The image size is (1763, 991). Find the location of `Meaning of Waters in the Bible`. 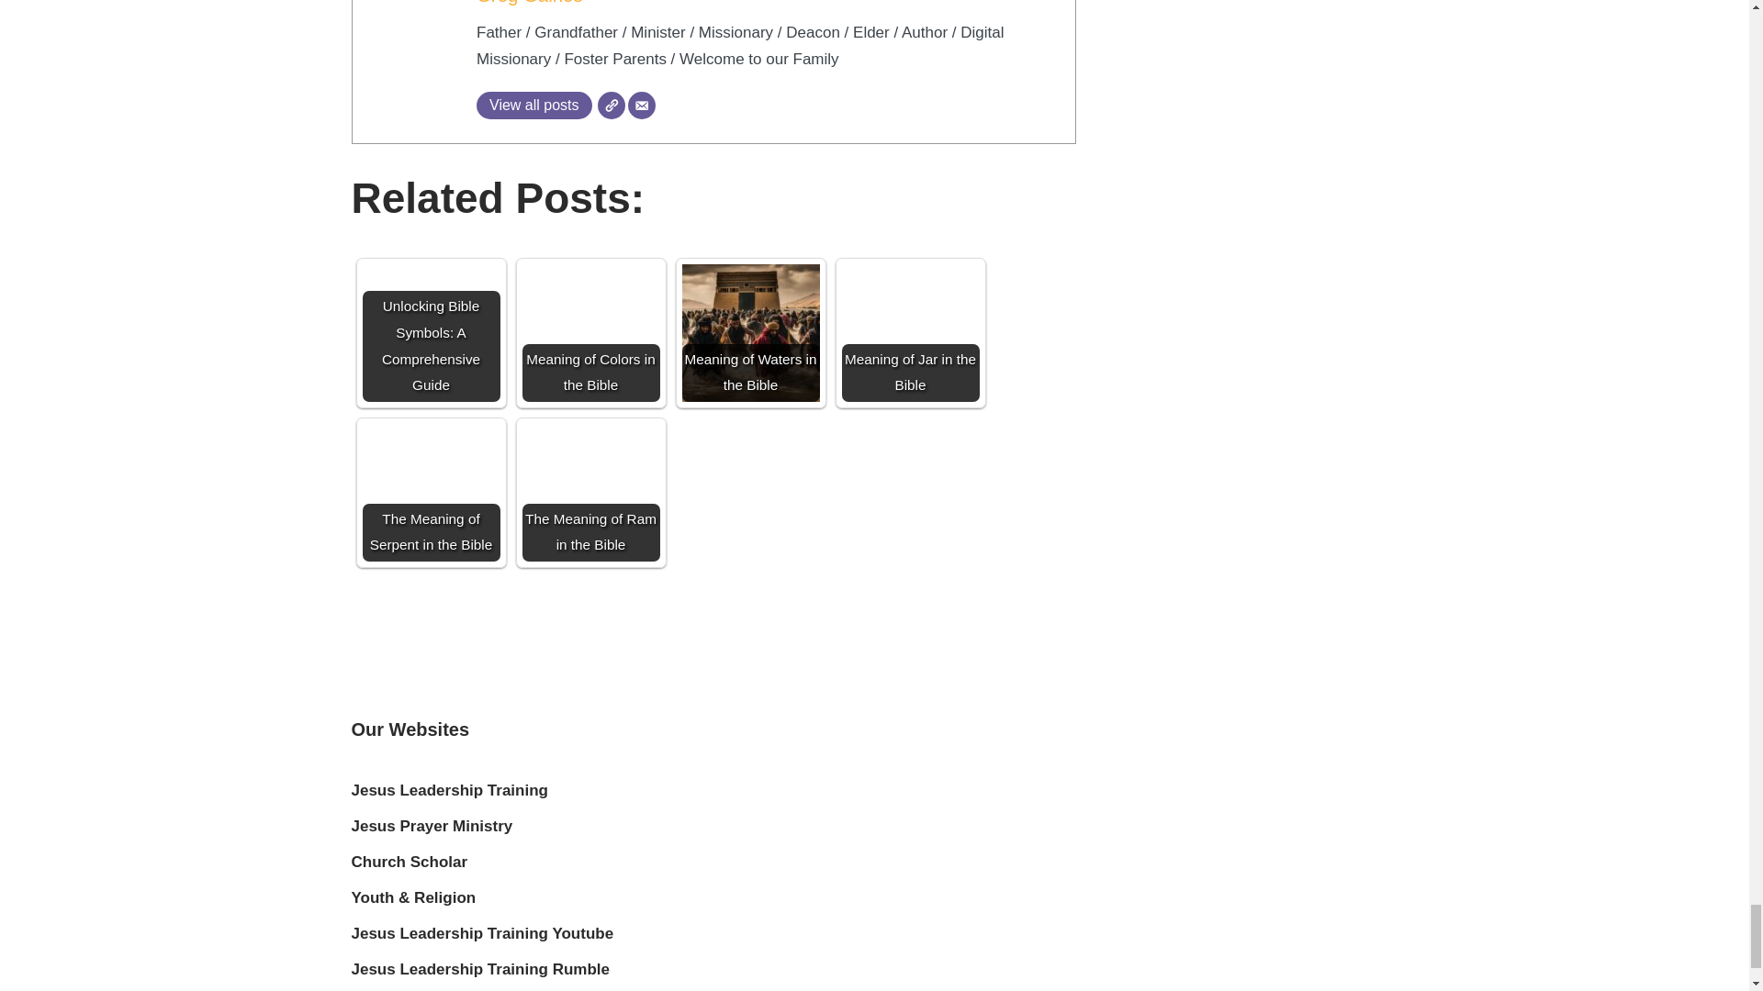

Meaning of Waters in the Bible is located at coordinates (749, 333).